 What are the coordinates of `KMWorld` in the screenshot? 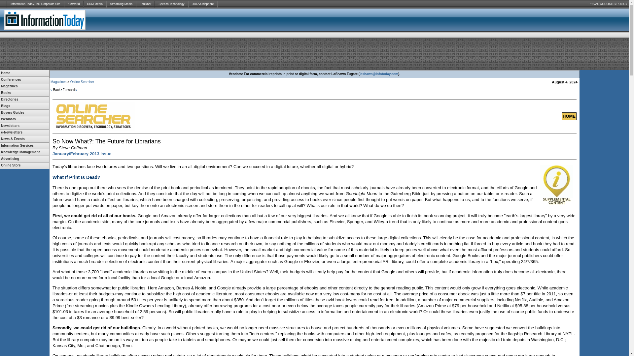 It's located at (74, 4).